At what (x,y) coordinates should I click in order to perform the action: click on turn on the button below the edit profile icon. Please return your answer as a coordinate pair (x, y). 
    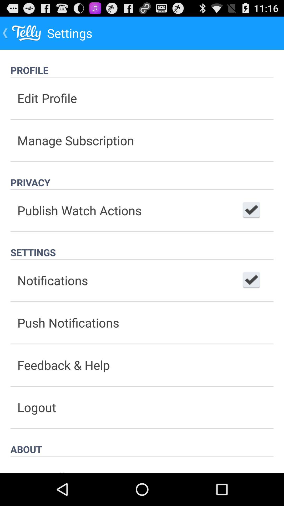
    Looking at the image, I should click on (142, 140).